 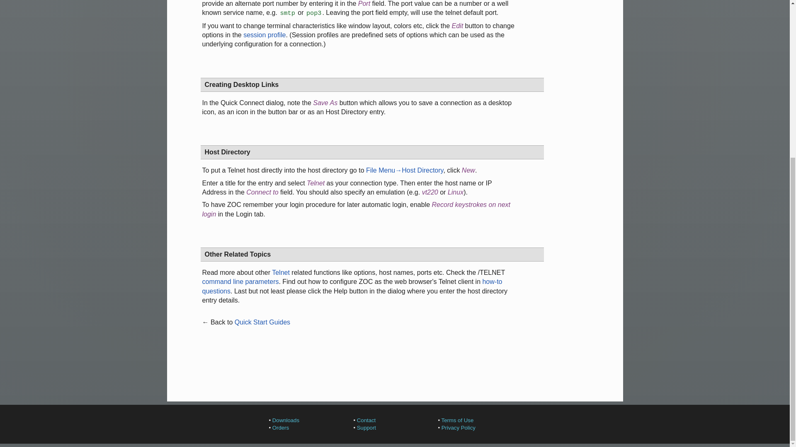 I want to click on Terms of Use, so click(x=458, y=420).